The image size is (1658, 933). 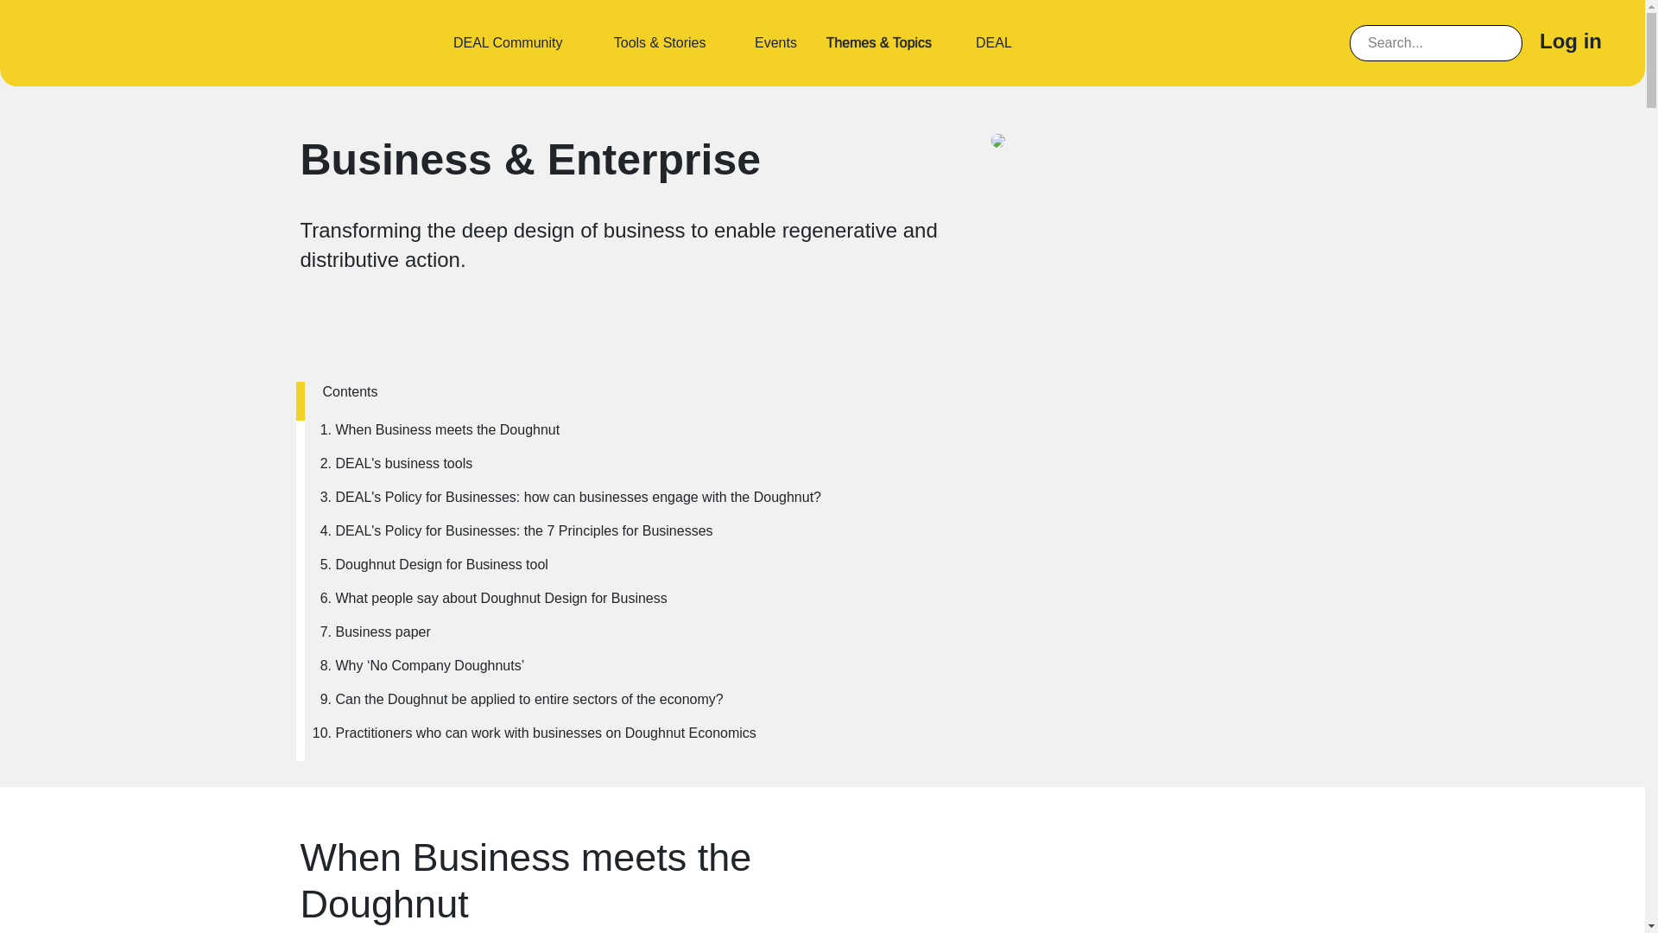 What do you see at coordinates (577, 463) in the screenshot?
I see `DEAL's business tools` at bounding box center [577, 463].